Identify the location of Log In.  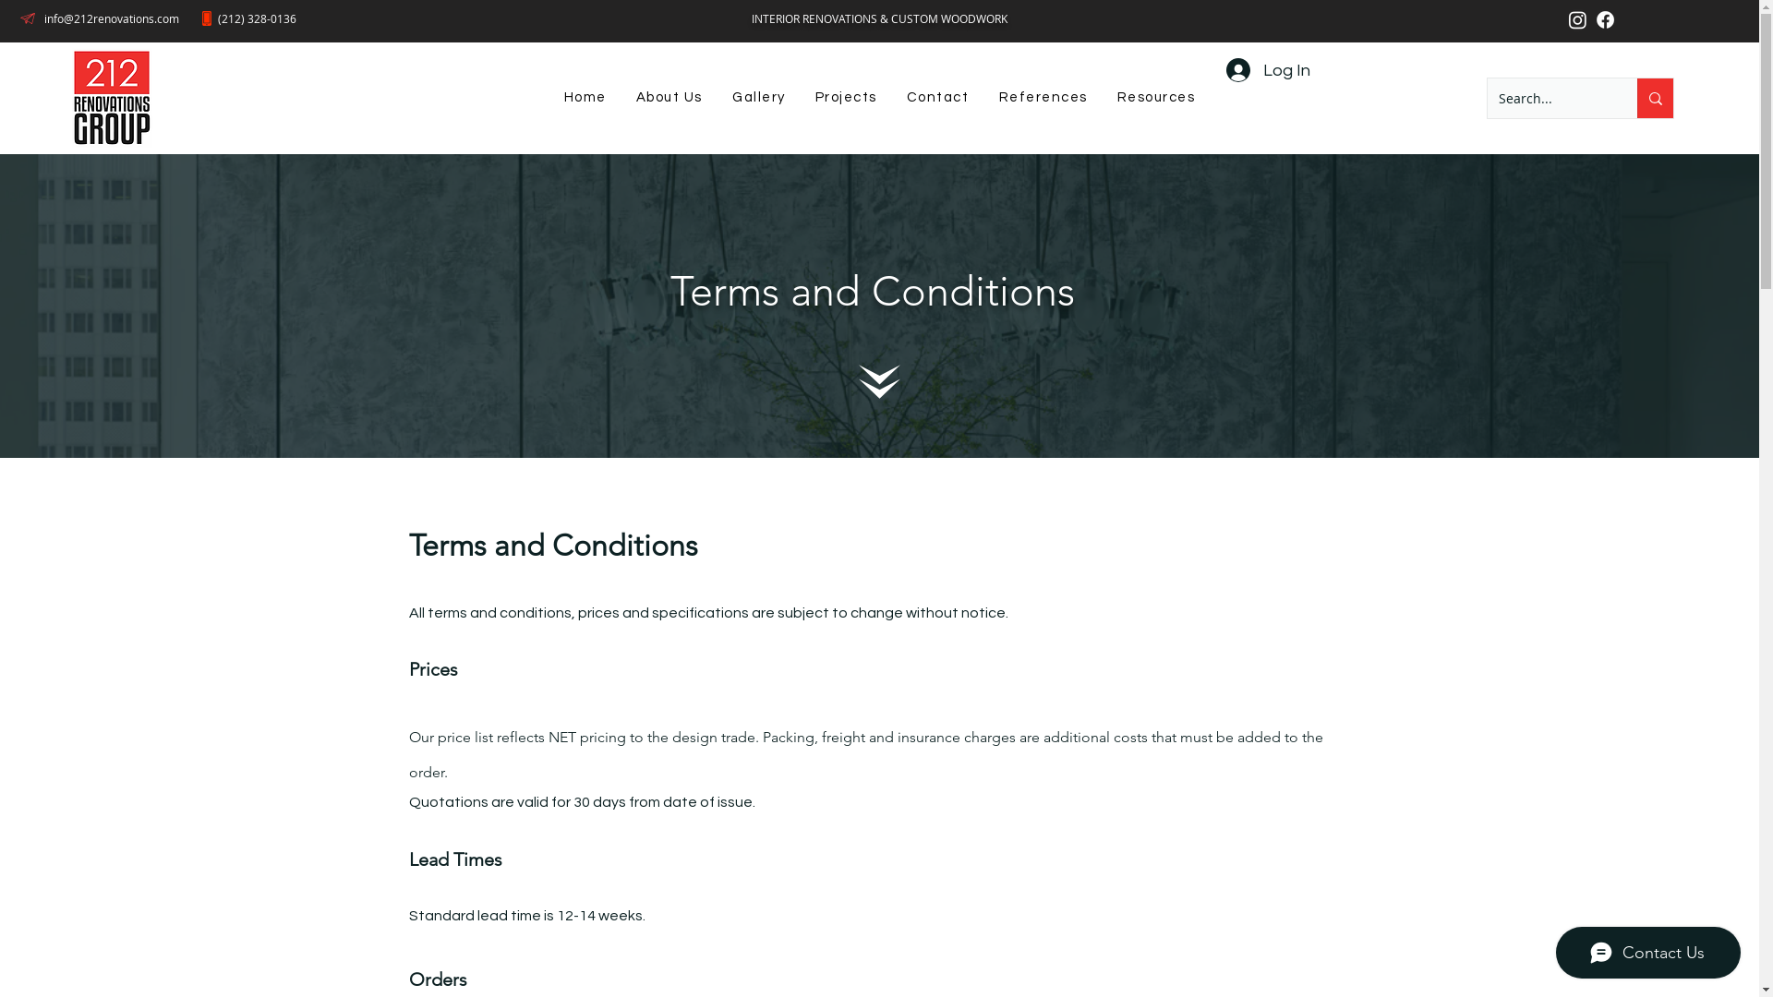
(1269, 71).